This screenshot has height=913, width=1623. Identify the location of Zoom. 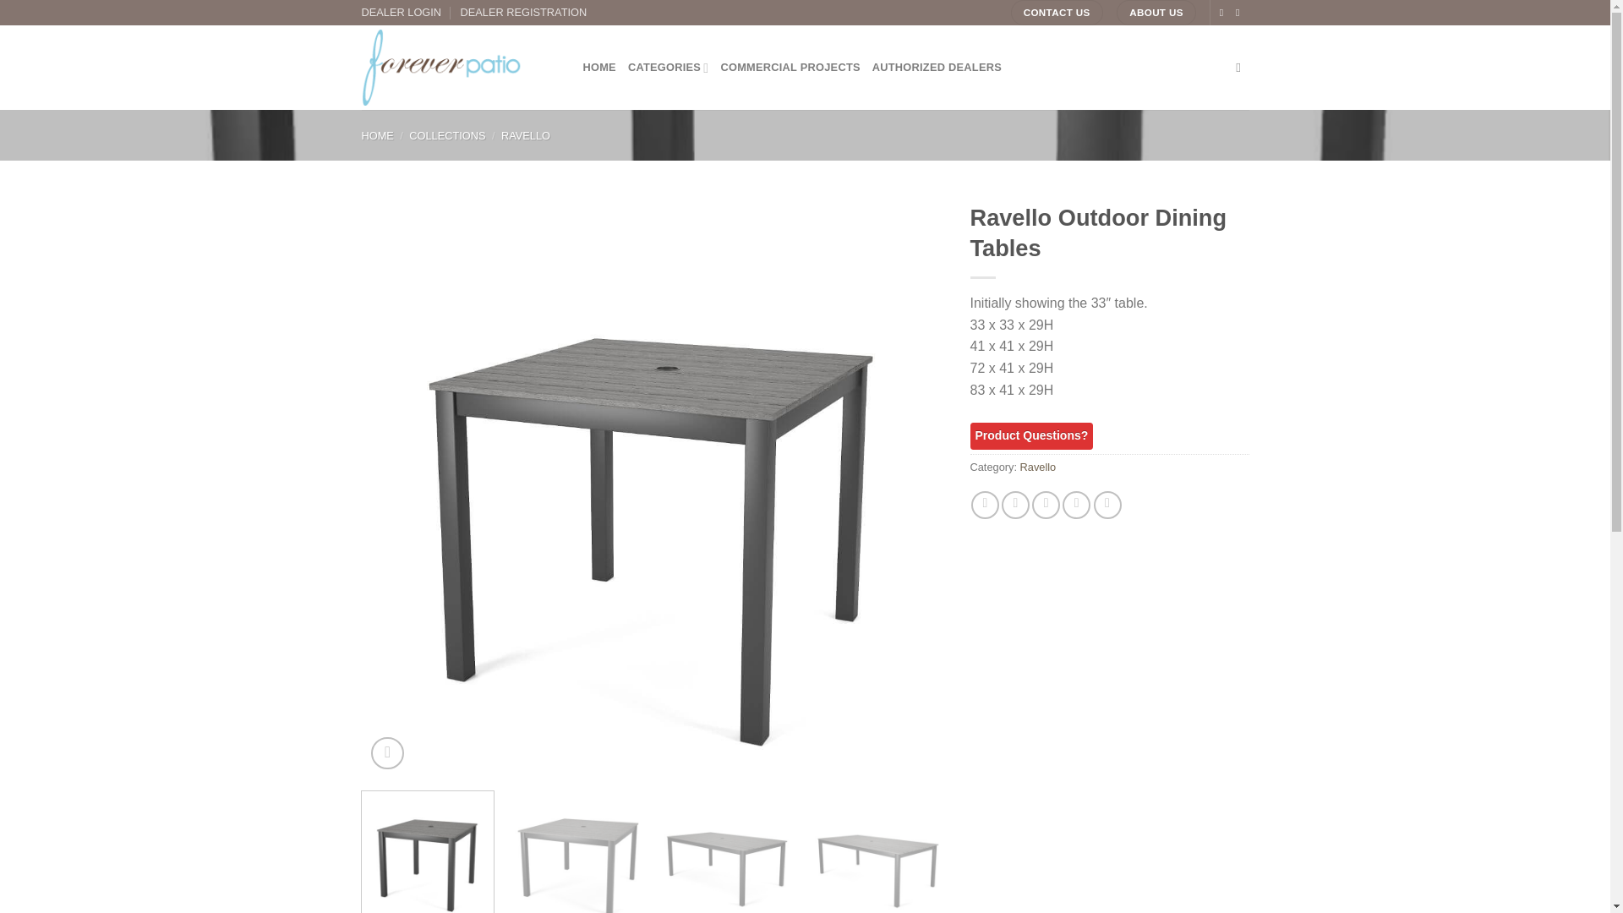
(387, 753).